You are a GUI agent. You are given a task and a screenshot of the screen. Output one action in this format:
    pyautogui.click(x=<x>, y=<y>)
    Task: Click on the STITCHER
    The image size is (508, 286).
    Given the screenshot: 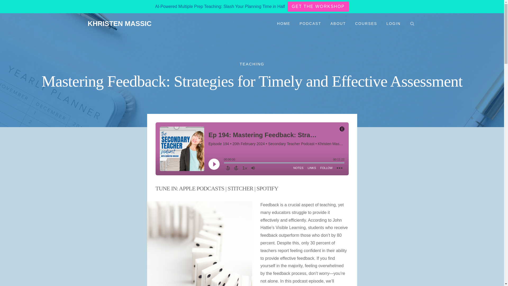 What is the action you would take?
    pyautogui.click(x=240, y=188)
    